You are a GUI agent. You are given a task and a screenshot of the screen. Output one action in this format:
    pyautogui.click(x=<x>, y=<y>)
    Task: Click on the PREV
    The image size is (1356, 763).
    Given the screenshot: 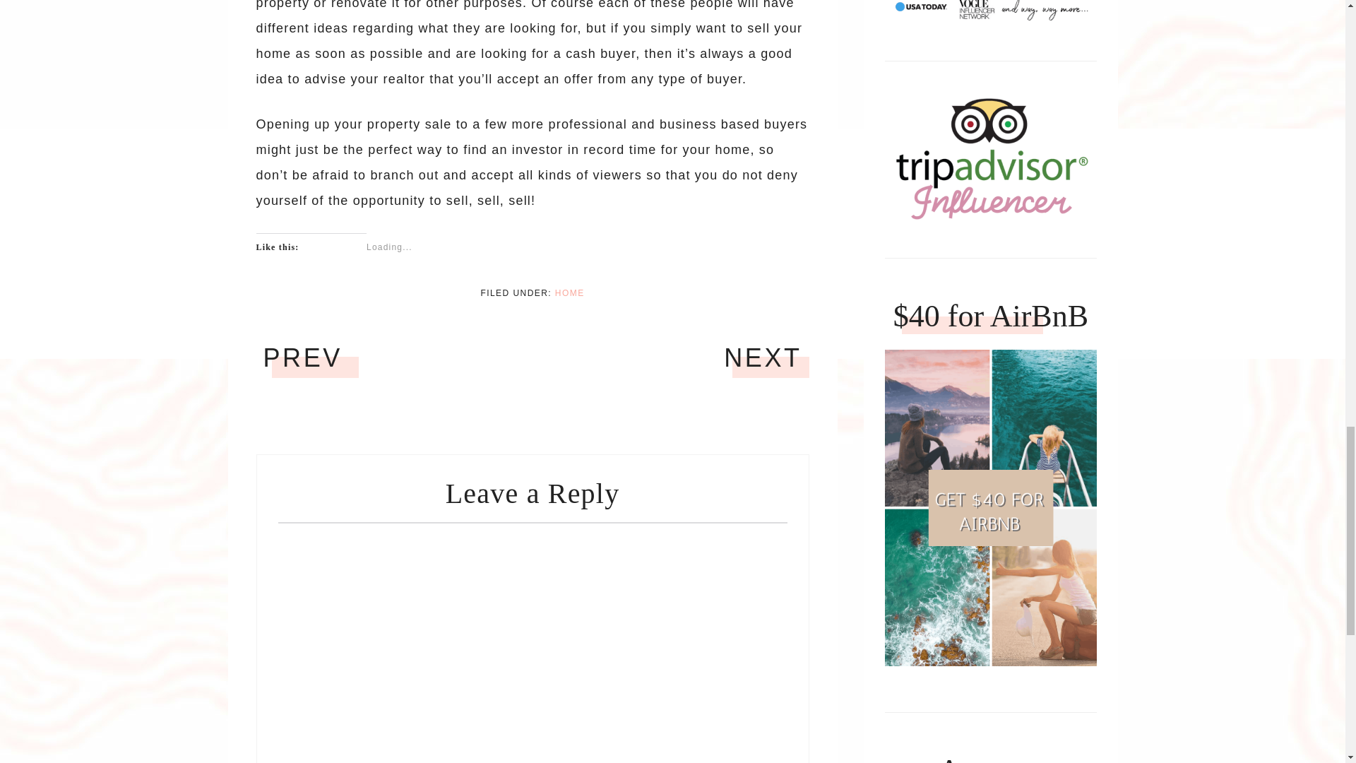 What is the action you would take?
    pyautogui.click(x=302, y=357)
    